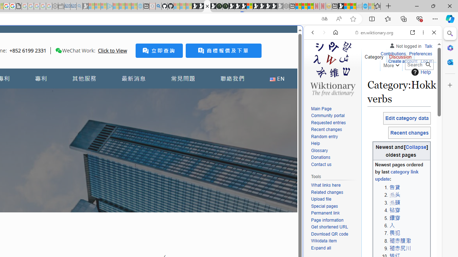  I want to click on Random entry, so click(324, 136).